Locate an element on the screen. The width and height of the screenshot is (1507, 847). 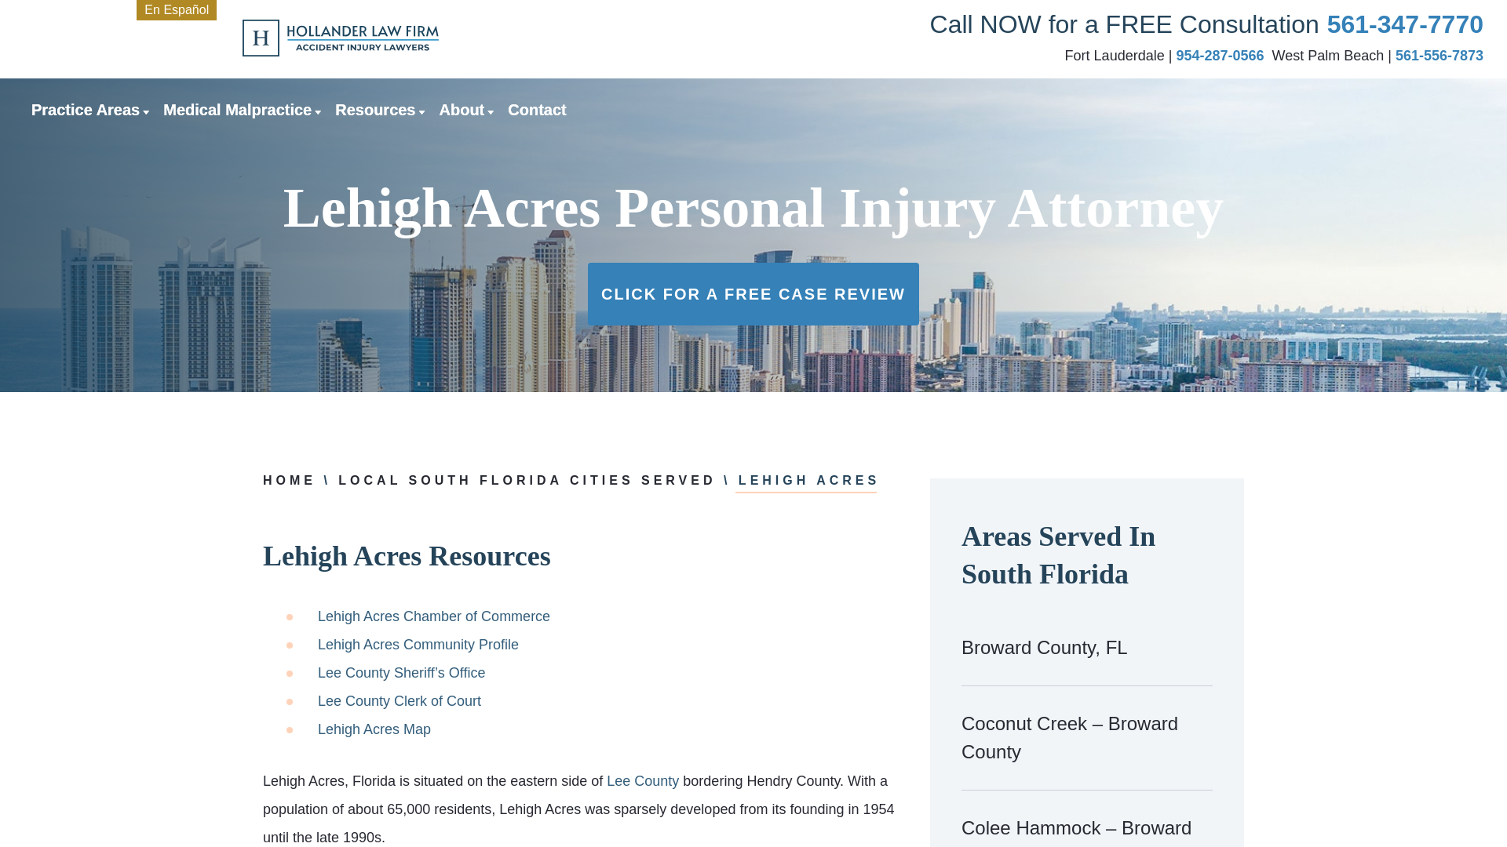
561-556-7873 is located at coordinates (1439, 55).